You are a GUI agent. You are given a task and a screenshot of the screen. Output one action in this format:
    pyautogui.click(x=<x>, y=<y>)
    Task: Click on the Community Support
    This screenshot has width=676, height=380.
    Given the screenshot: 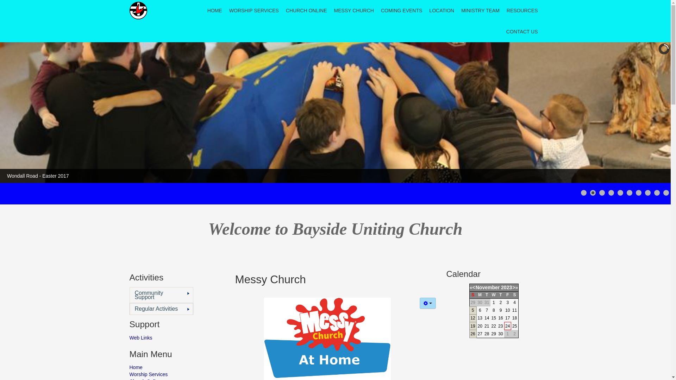 What is the action you would take?
    pyautogui.click(x=161, y=295)
    